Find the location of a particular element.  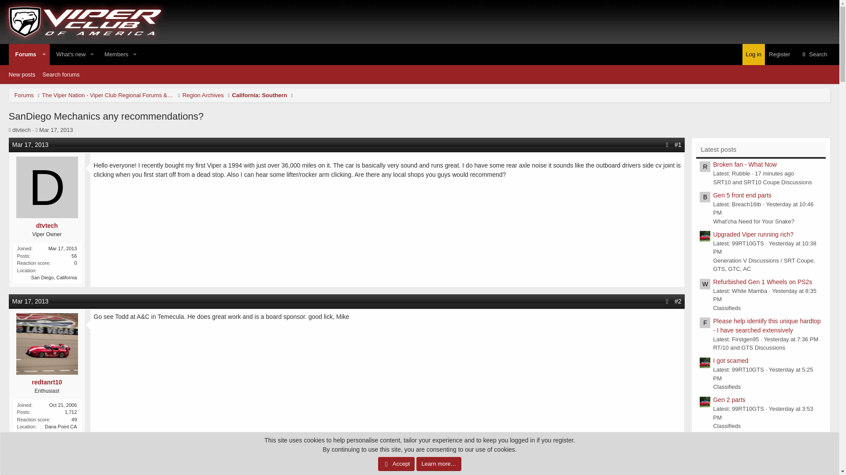

Mar 17, 2013 at 11:52 AM is located at coordinates (21, 130).